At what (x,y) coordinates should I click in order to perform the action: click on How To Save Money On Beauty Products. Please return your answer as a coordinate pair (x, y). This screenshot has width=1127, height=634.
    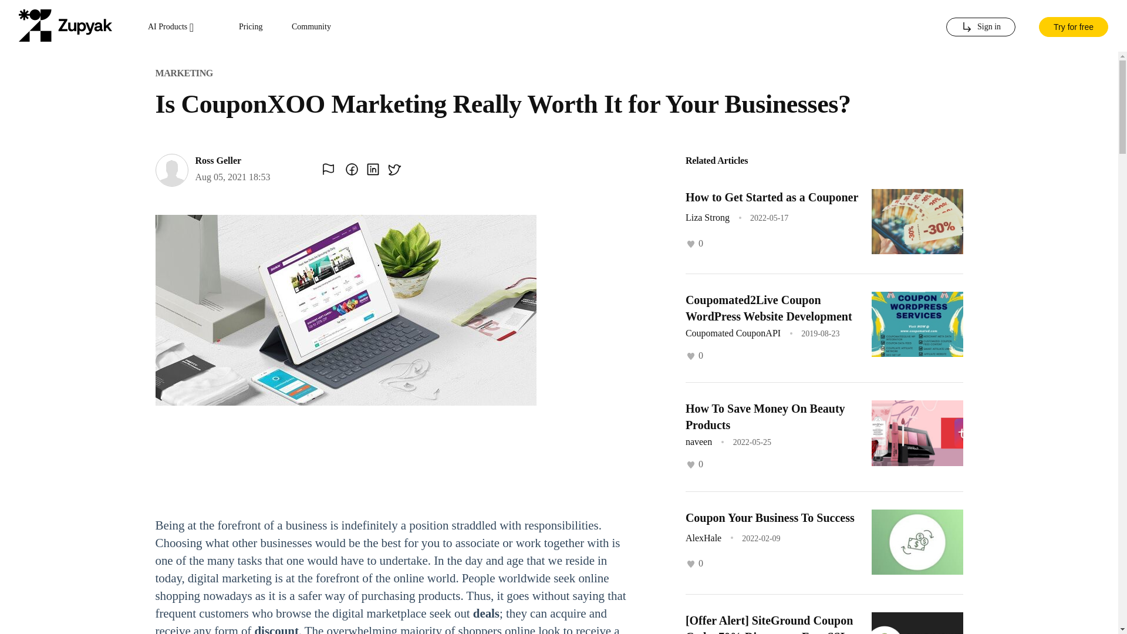
    Looking at the image, I should click on (765, 417).